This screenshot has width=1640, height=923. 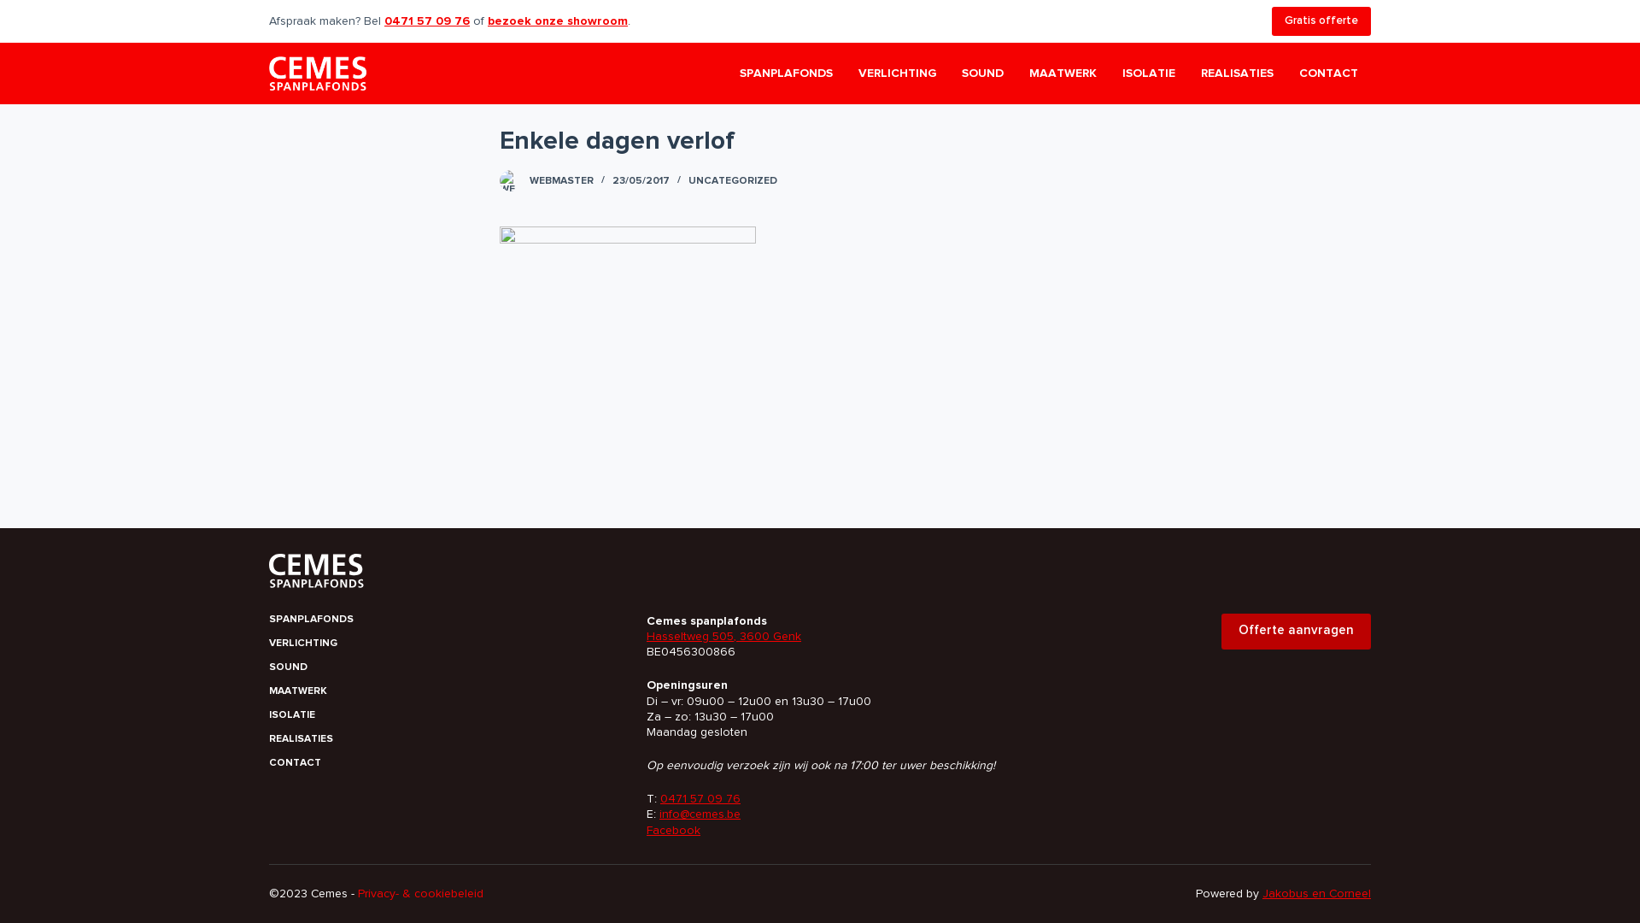 What do you see at coordinates (1237, 73) in the screenshot?
I see `REALISATIES` at bounding box center [1237, 73].